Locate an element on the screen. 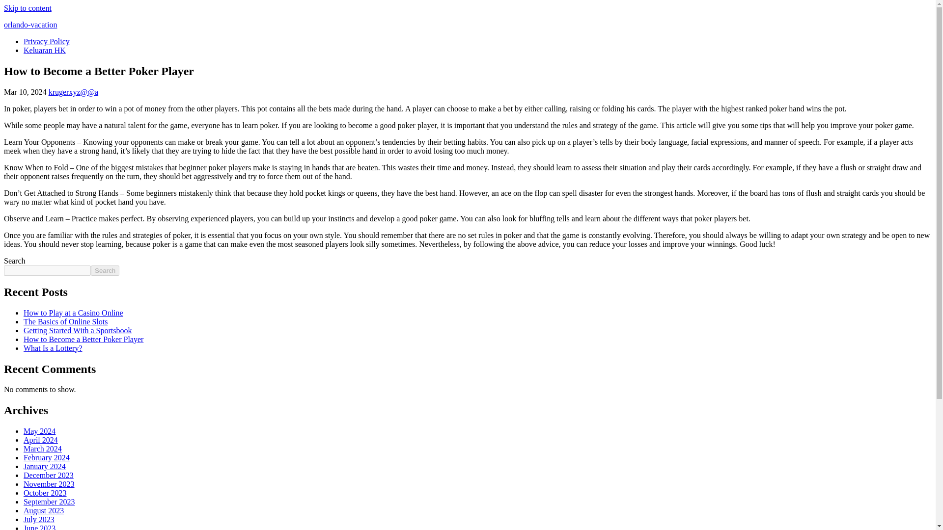 Image resolution: width=943 pixels, height=530 pixels. The Basics of Online Slots is located at coordinates (66, 321).